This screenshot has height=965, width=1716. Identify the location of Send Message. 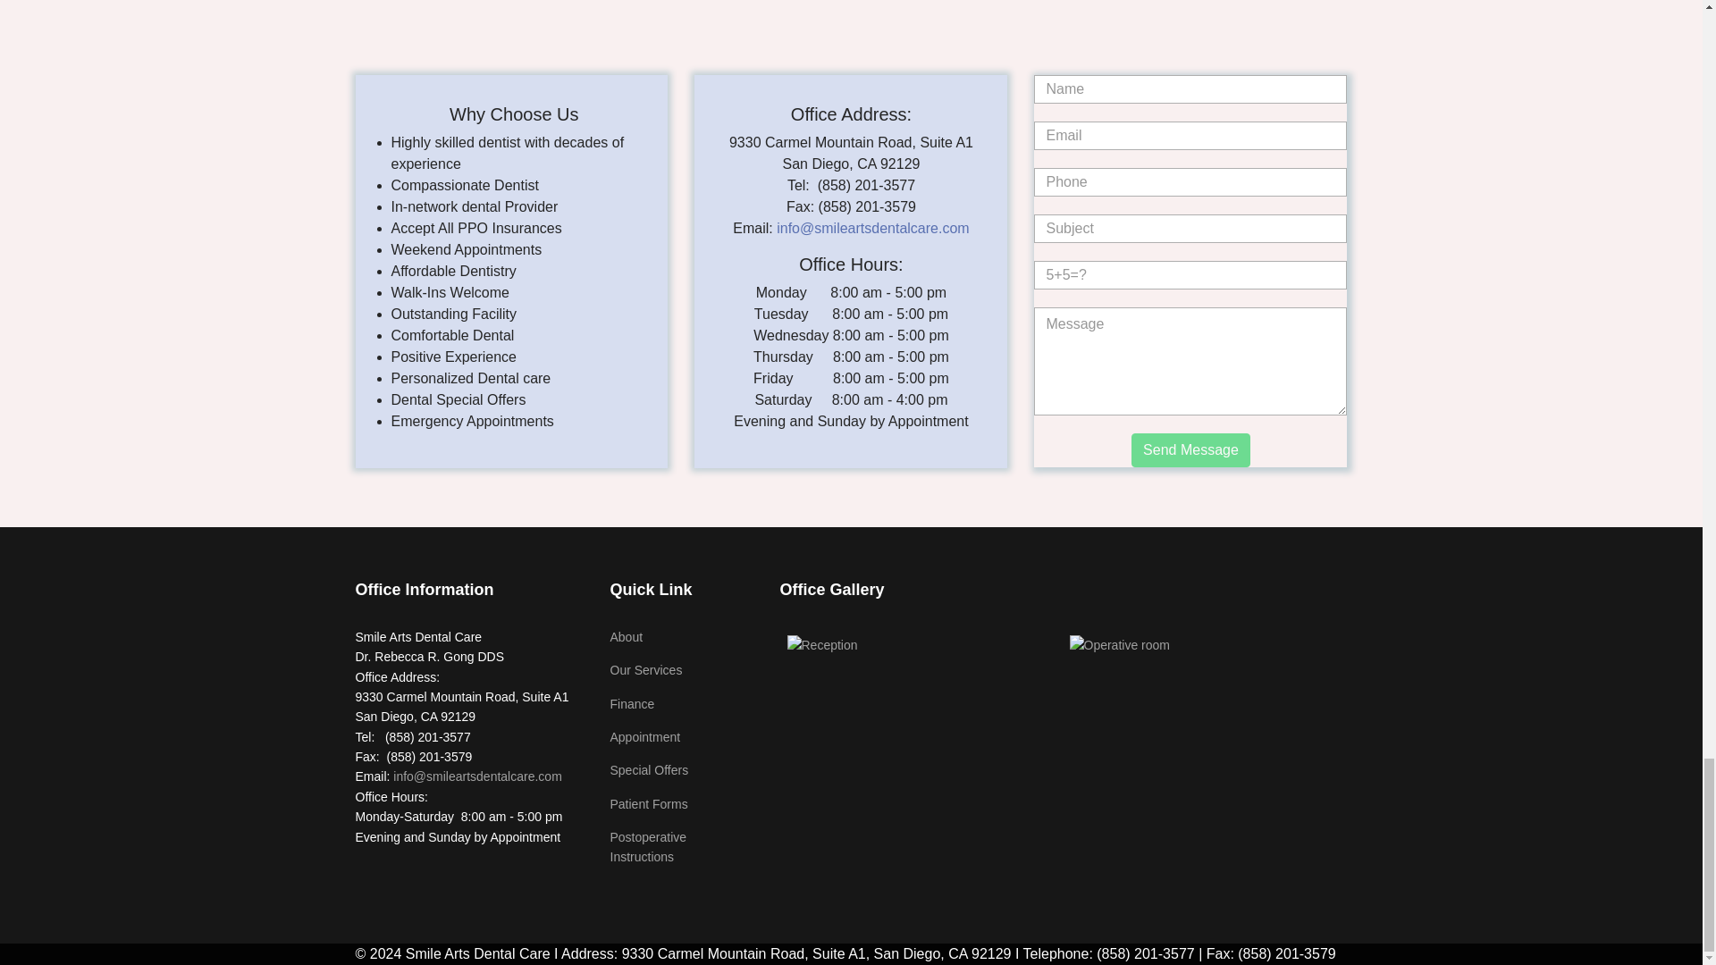
(1190, 449).